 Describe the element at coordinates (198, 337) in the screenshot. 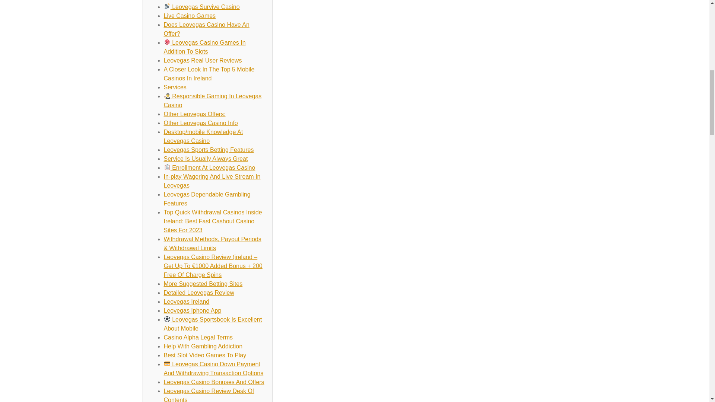

I see `Casino Alpha Legal Terms` at that location.